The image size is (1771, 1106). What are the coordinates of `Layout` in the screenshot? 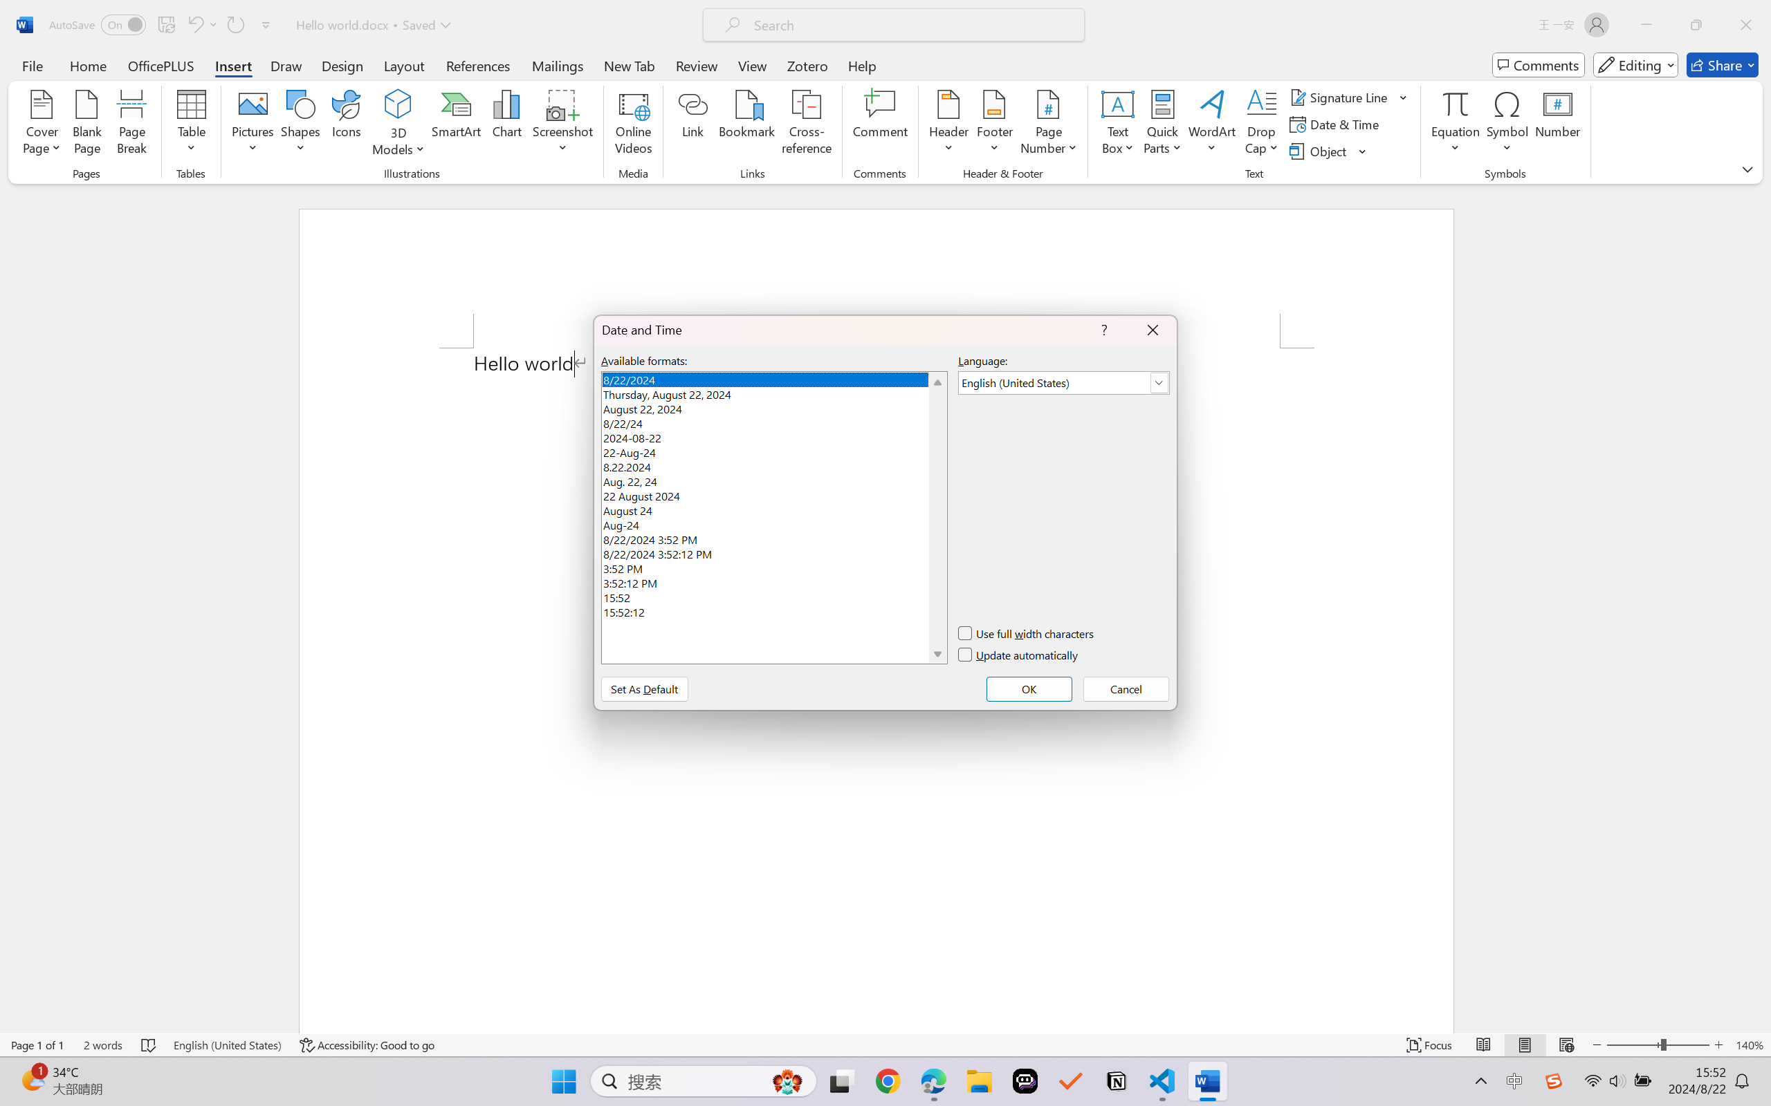 It's located at (404, 65).